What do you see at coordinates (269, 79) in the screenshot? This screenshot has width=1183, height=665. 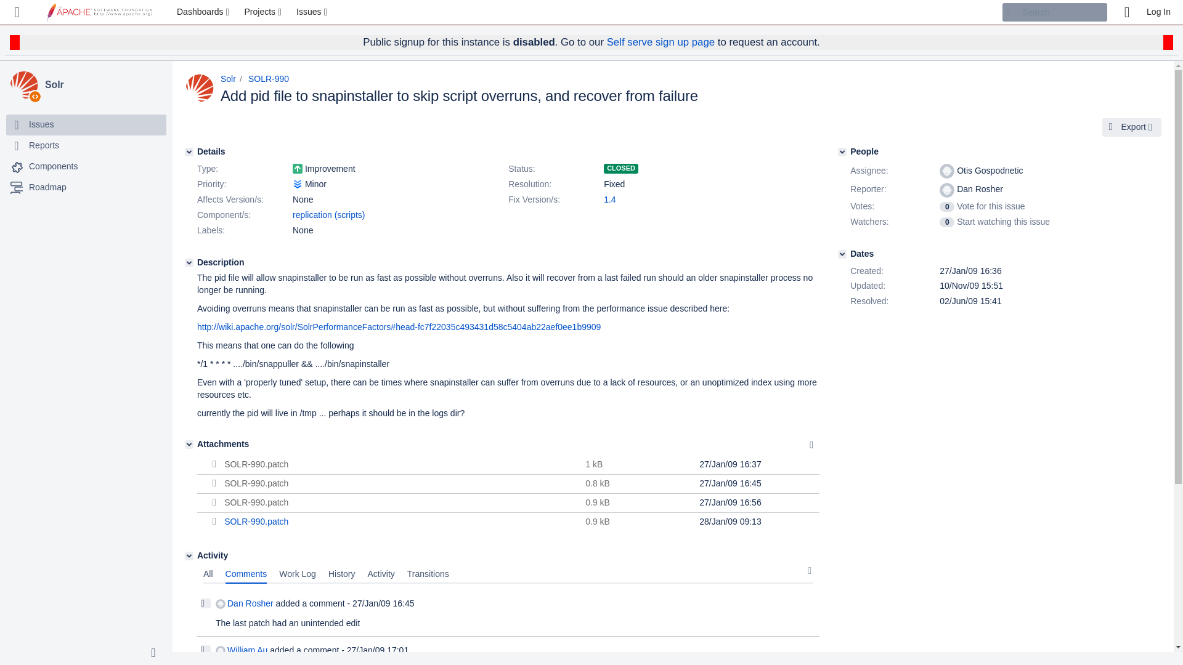 I see `SOLR-990` at bounding box center [269, 79].